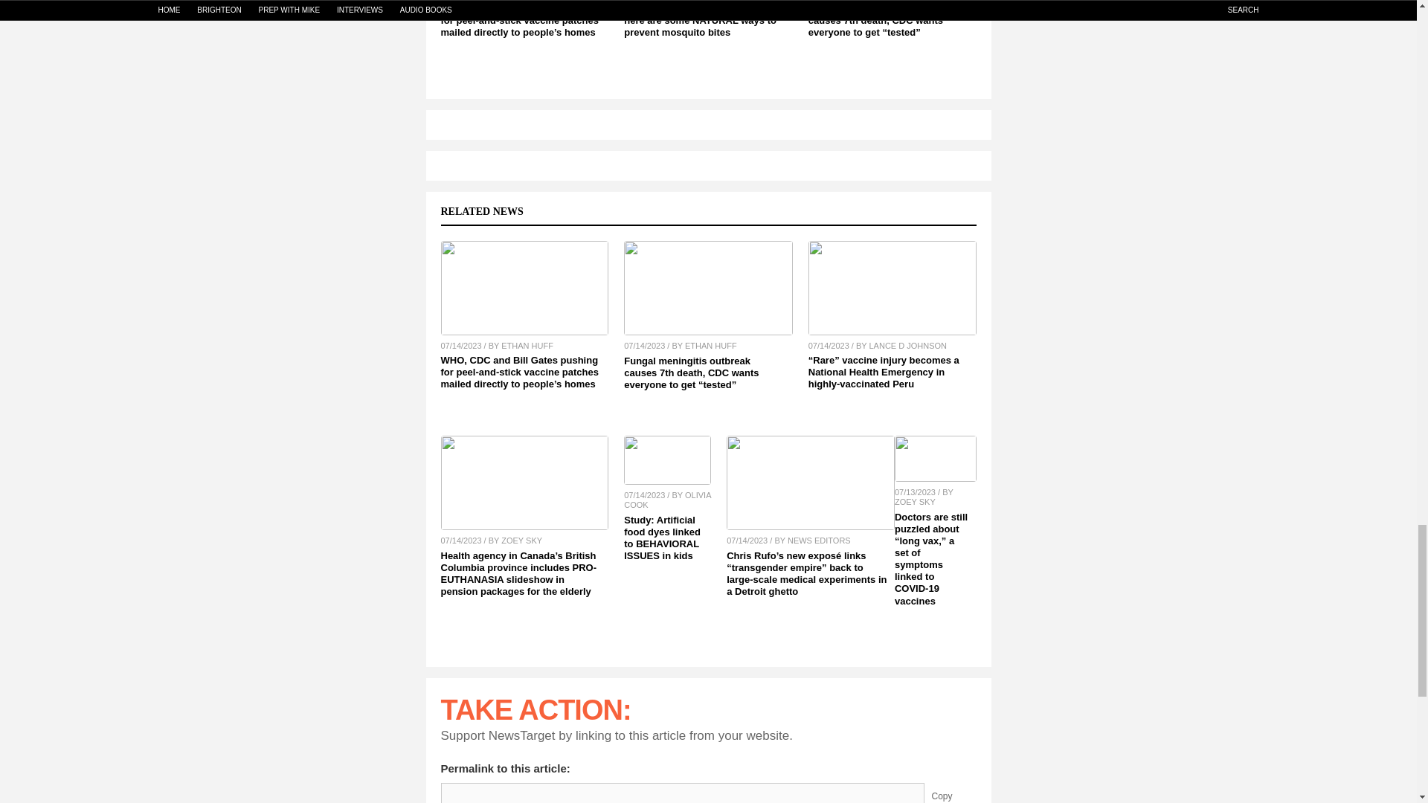 The height and width of the screenshot is (803, 1428). What do you see at coordinates (953, 793) in the screenshot?
I see `Copy Permalink` at bounding box center [953, 793].